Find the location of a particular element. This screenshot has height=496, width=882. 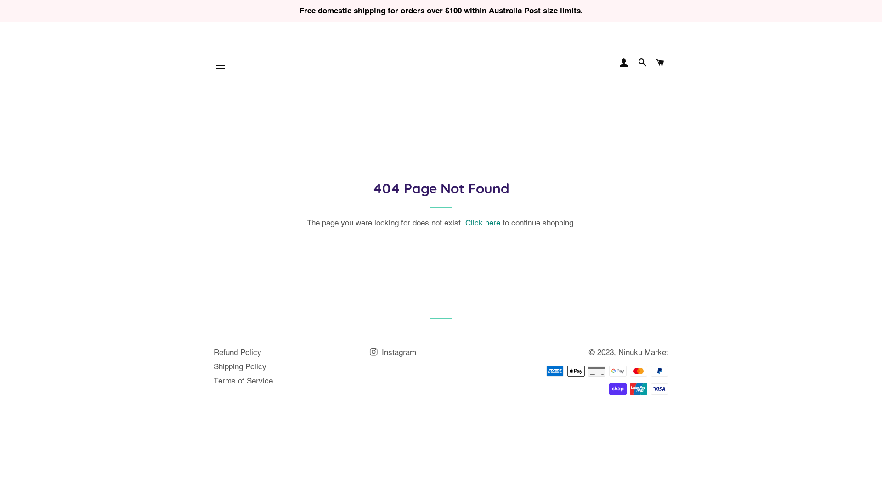

Instagram is located at coordinates (393, 352).